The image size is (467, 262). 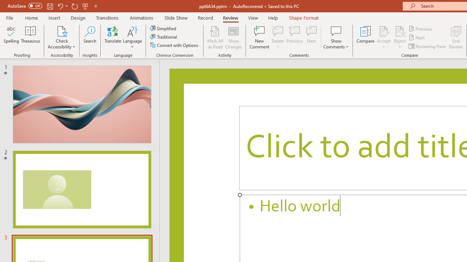 I want to click on Compare, so click(x=366, y=37).